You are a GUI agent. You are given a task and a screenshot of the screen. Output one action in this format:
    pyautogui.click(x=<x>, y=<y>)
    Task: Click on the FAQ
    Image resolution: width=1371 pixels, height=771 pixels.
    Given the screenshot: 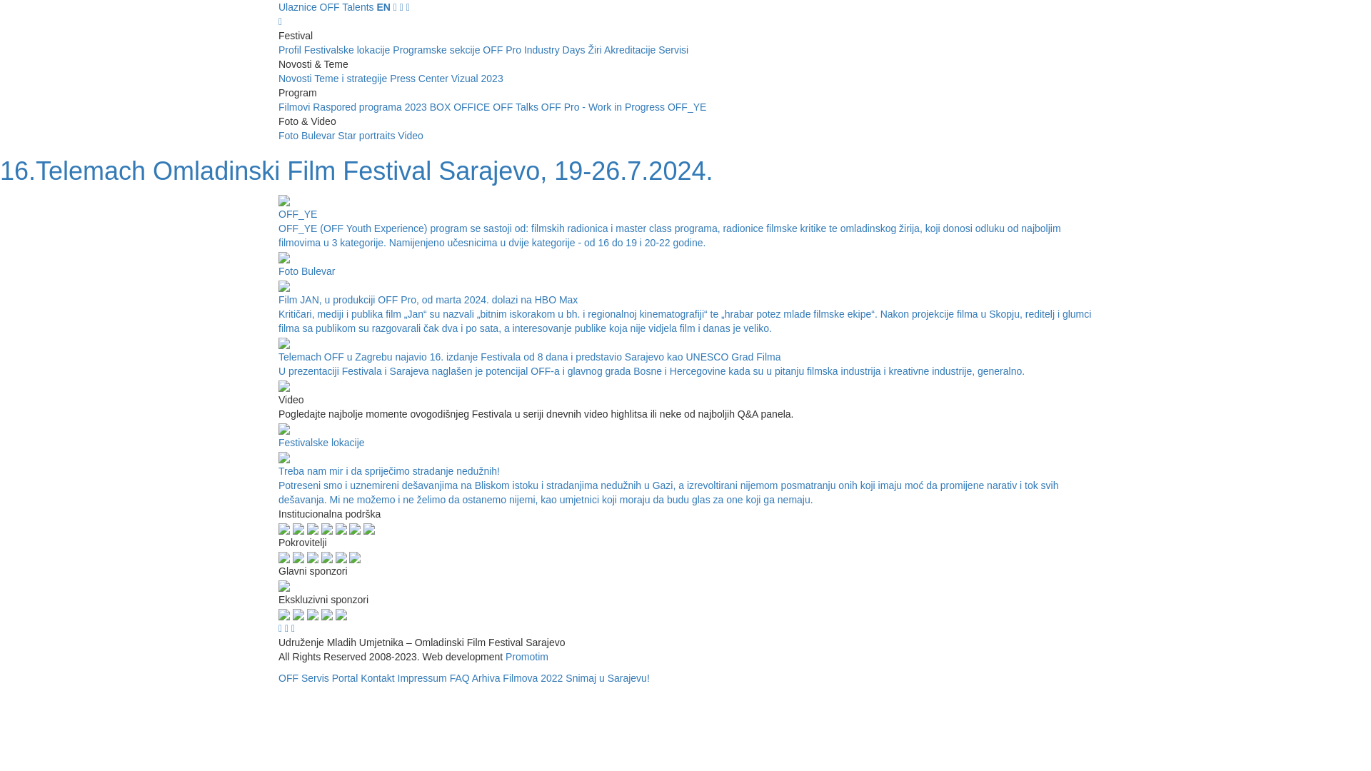 What is the action you would take?
    pyautogui.click(x=460, y=678)
    